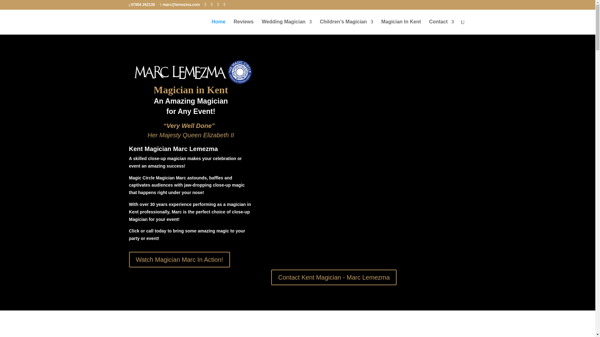 This screenshot has height=337, width=600. Describe the element at coordinates (334, 277) in the screenshot. I see `Contact Kent Magician - Marc Lemezma` at that location.